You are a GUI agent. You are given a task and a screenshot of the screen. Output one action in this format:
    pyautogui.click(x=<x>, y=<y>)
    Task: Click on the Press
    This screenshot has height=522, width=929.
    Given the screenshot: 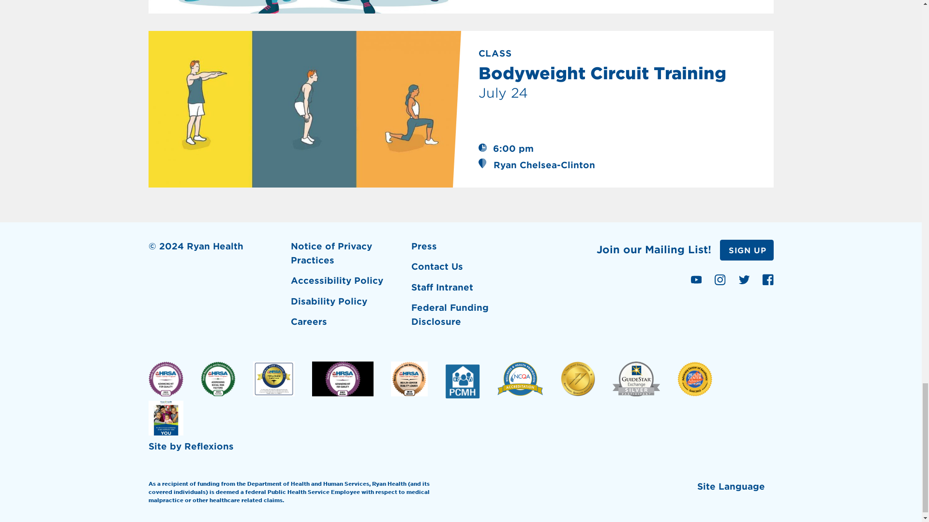 What is the action you would take?
    pyautogui.click(x=467, y=249)
    